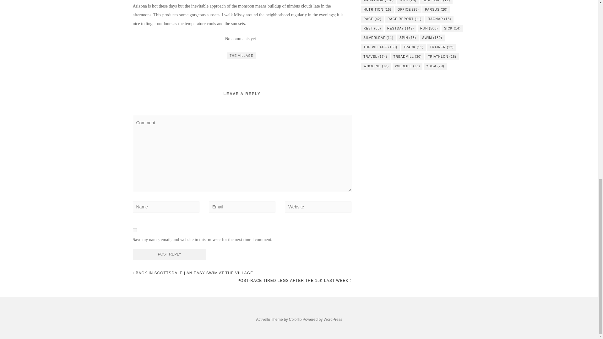 The height and width of the screenshot is (339, 603). I want to click on yes, so click(134, 230).